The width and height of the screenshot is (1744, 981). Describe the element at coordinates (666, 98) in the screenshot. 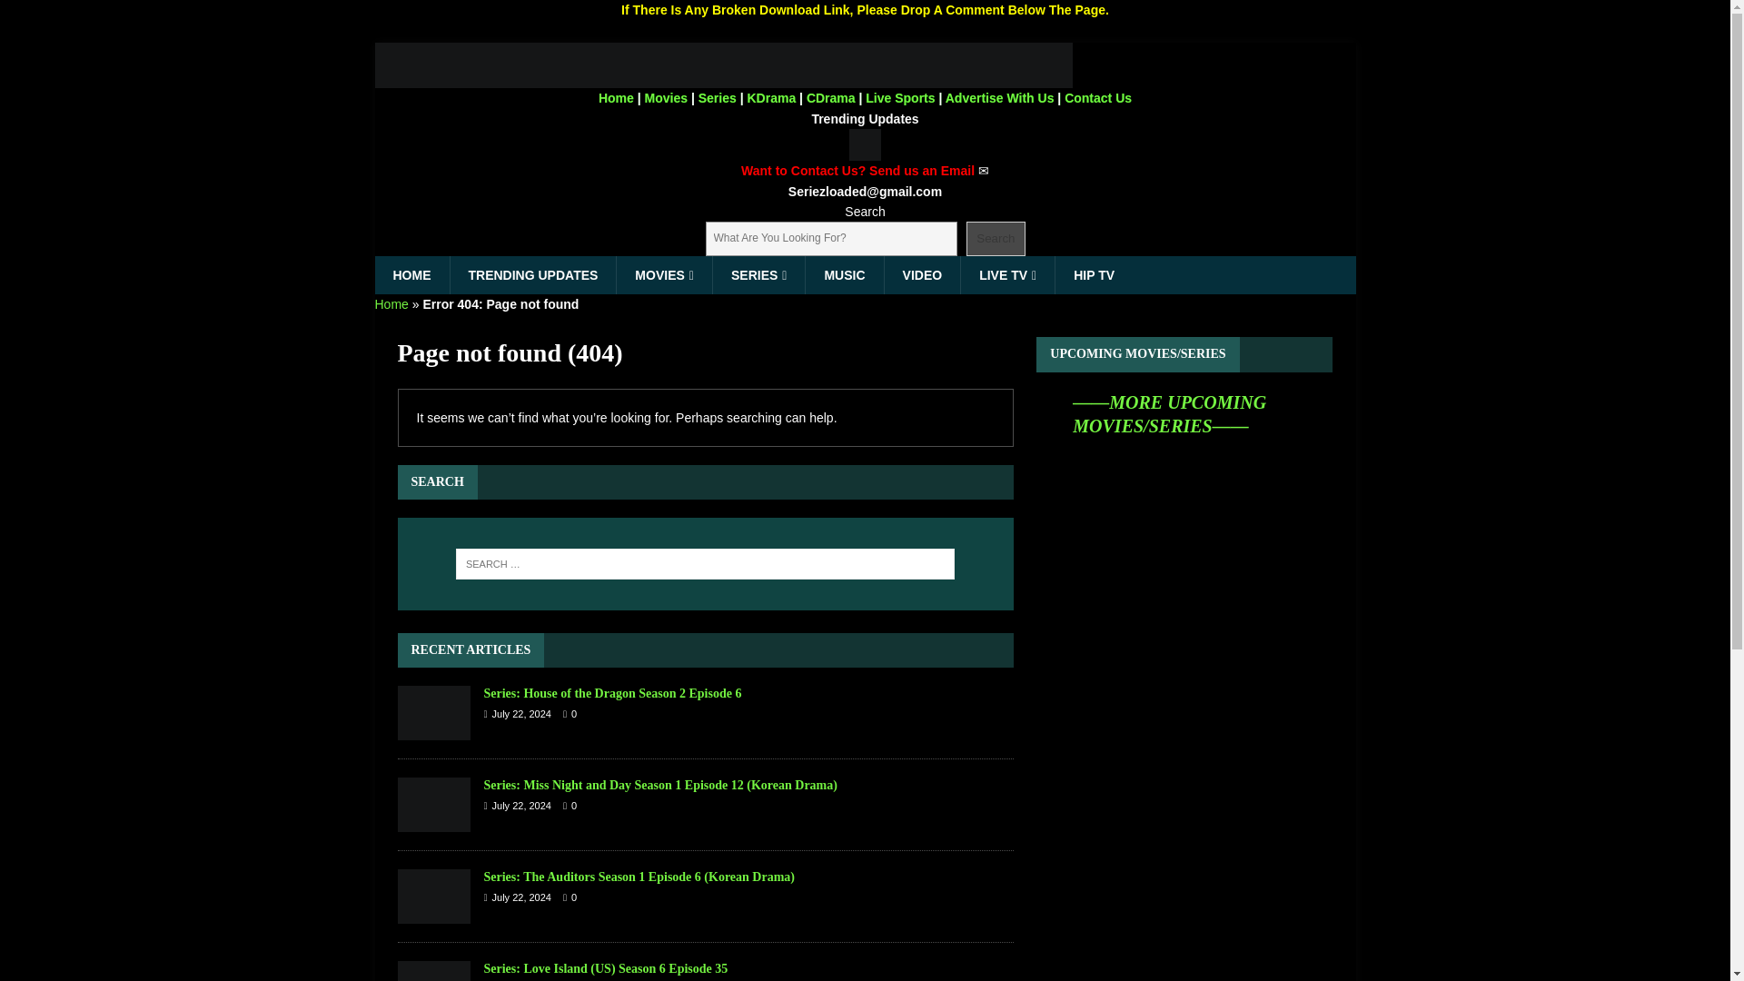

I see `Movies` at that location.